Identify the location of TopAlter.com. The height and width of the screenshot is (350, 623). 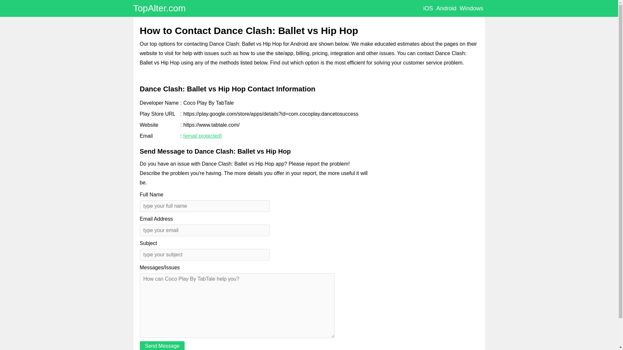
(159, 8).